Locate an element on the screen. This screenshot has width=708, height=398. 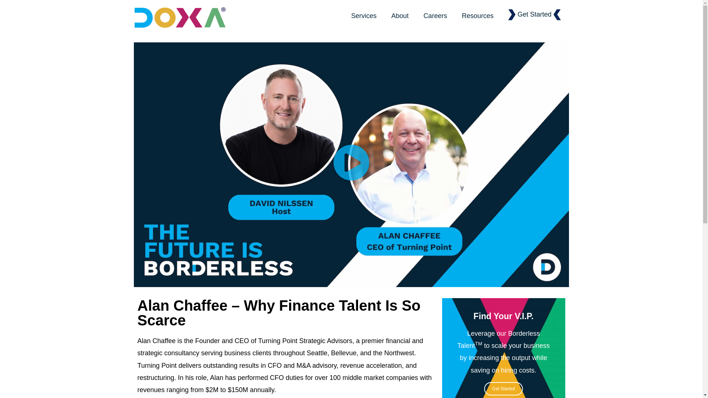
Services is located at coordinates (364, 15).